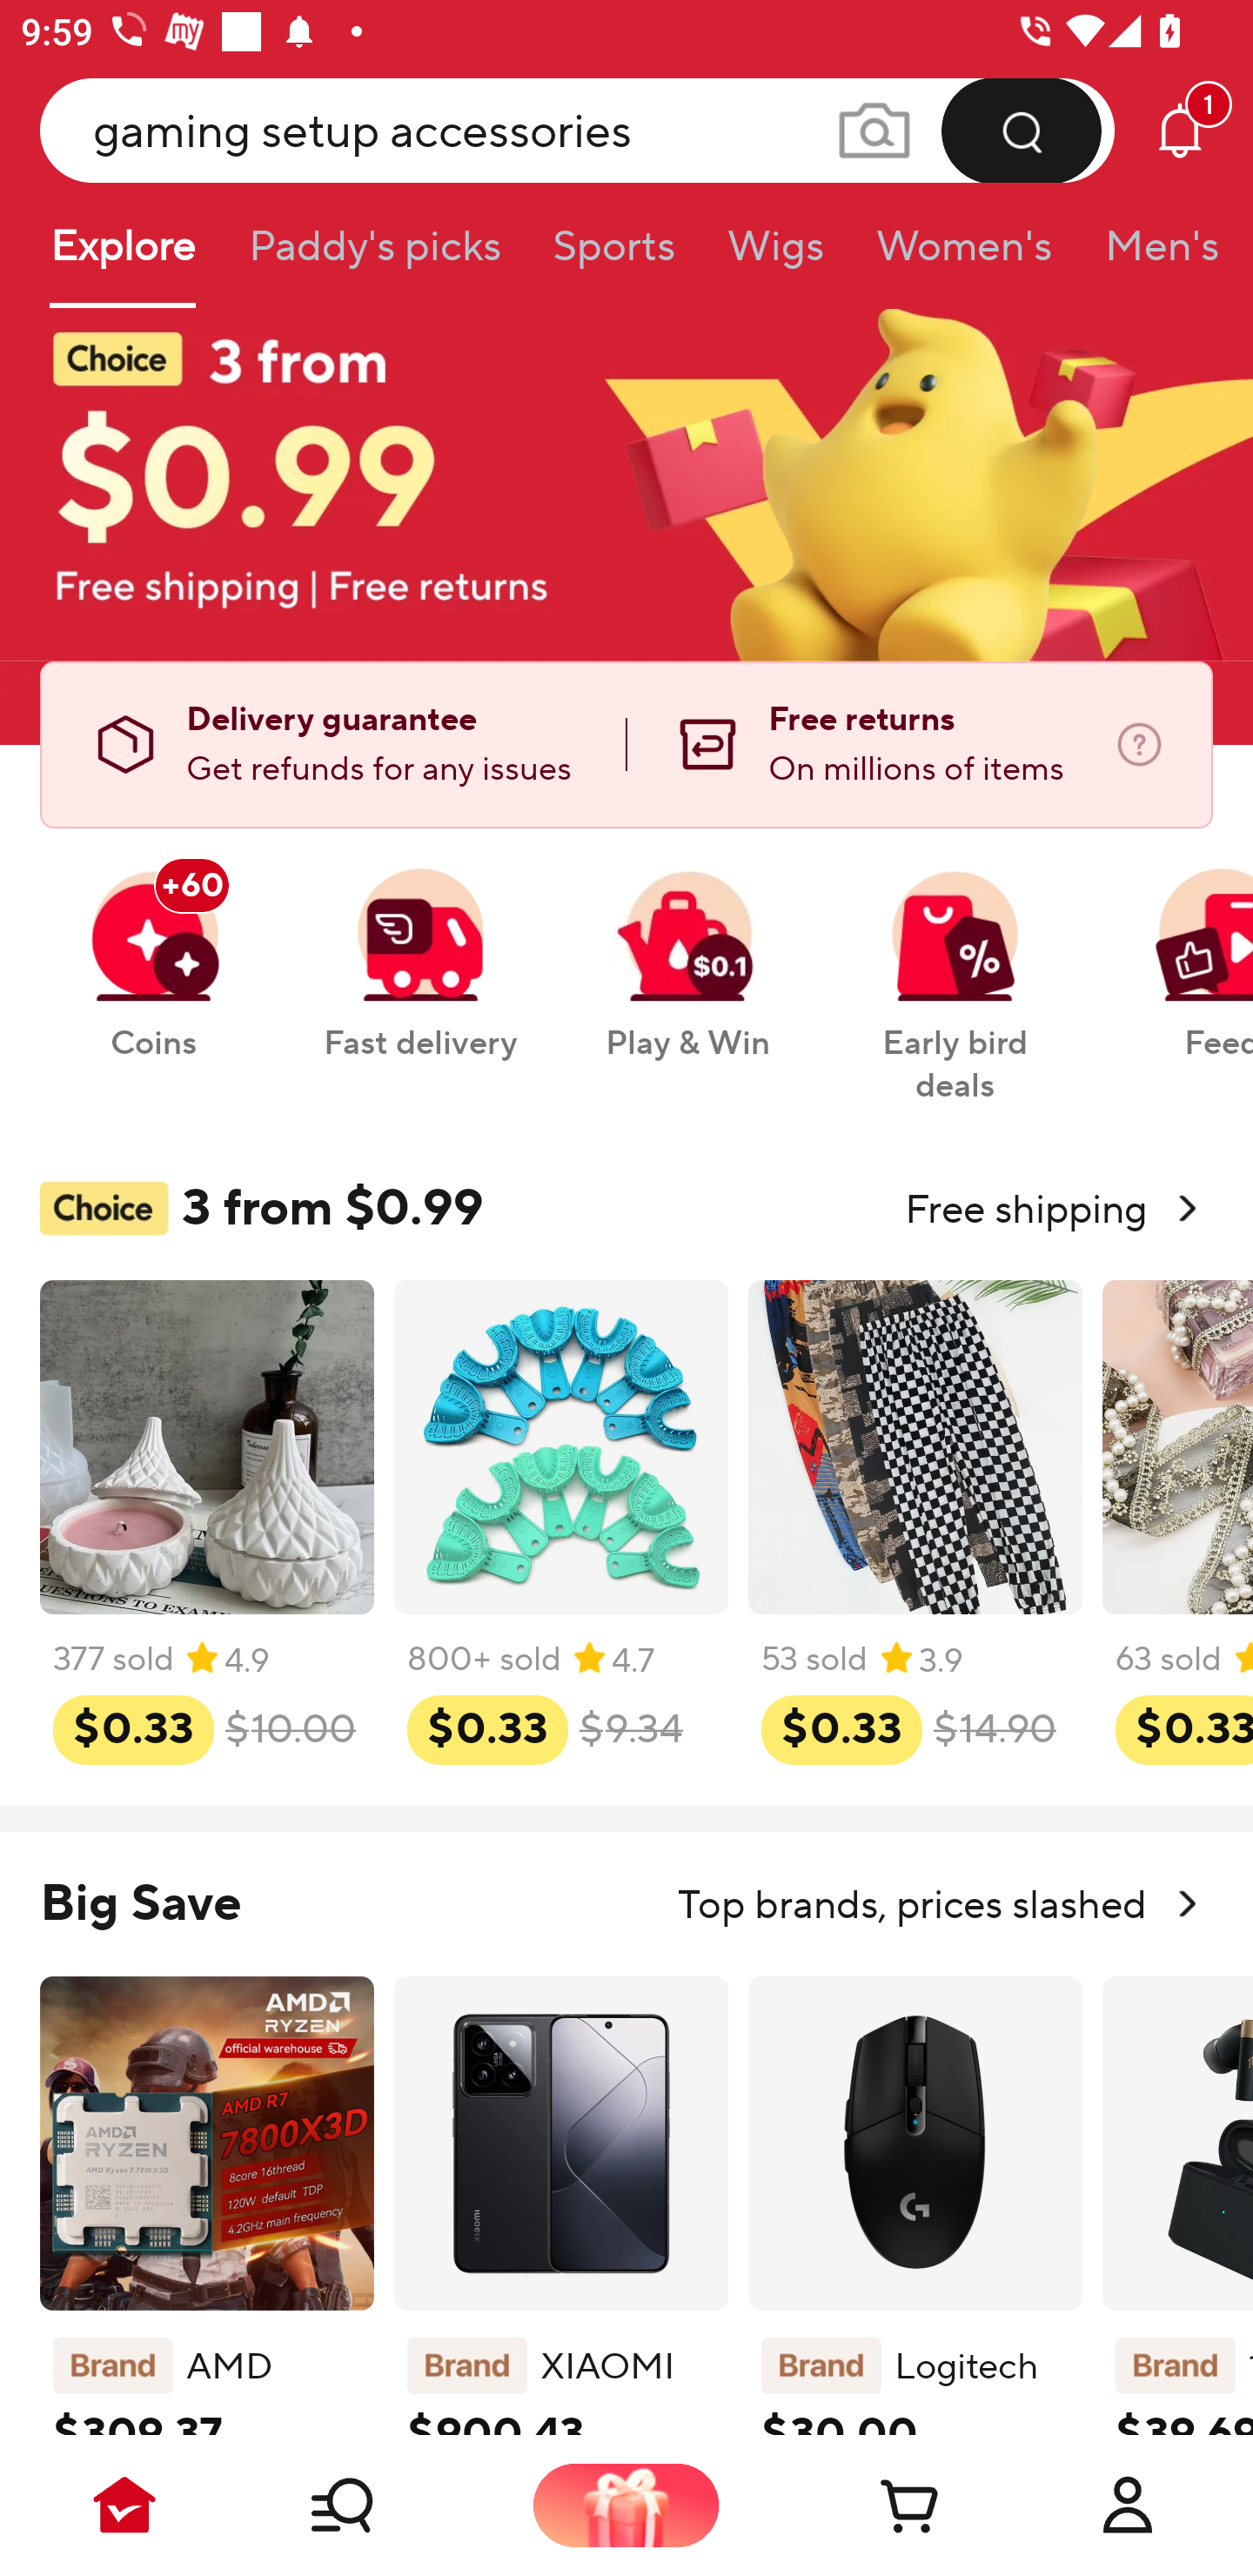 The image size is (1253, 2576). I want to click on Wigs, so click(775, 256).